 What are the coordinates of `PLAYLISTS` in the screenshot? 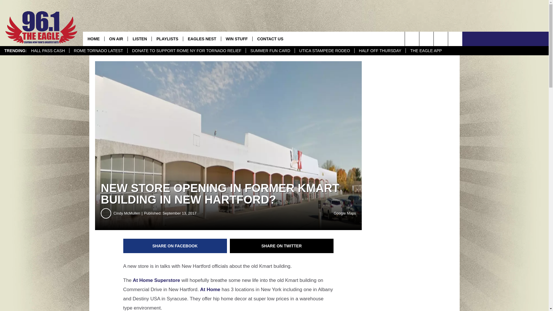 It's located at (167, 39).